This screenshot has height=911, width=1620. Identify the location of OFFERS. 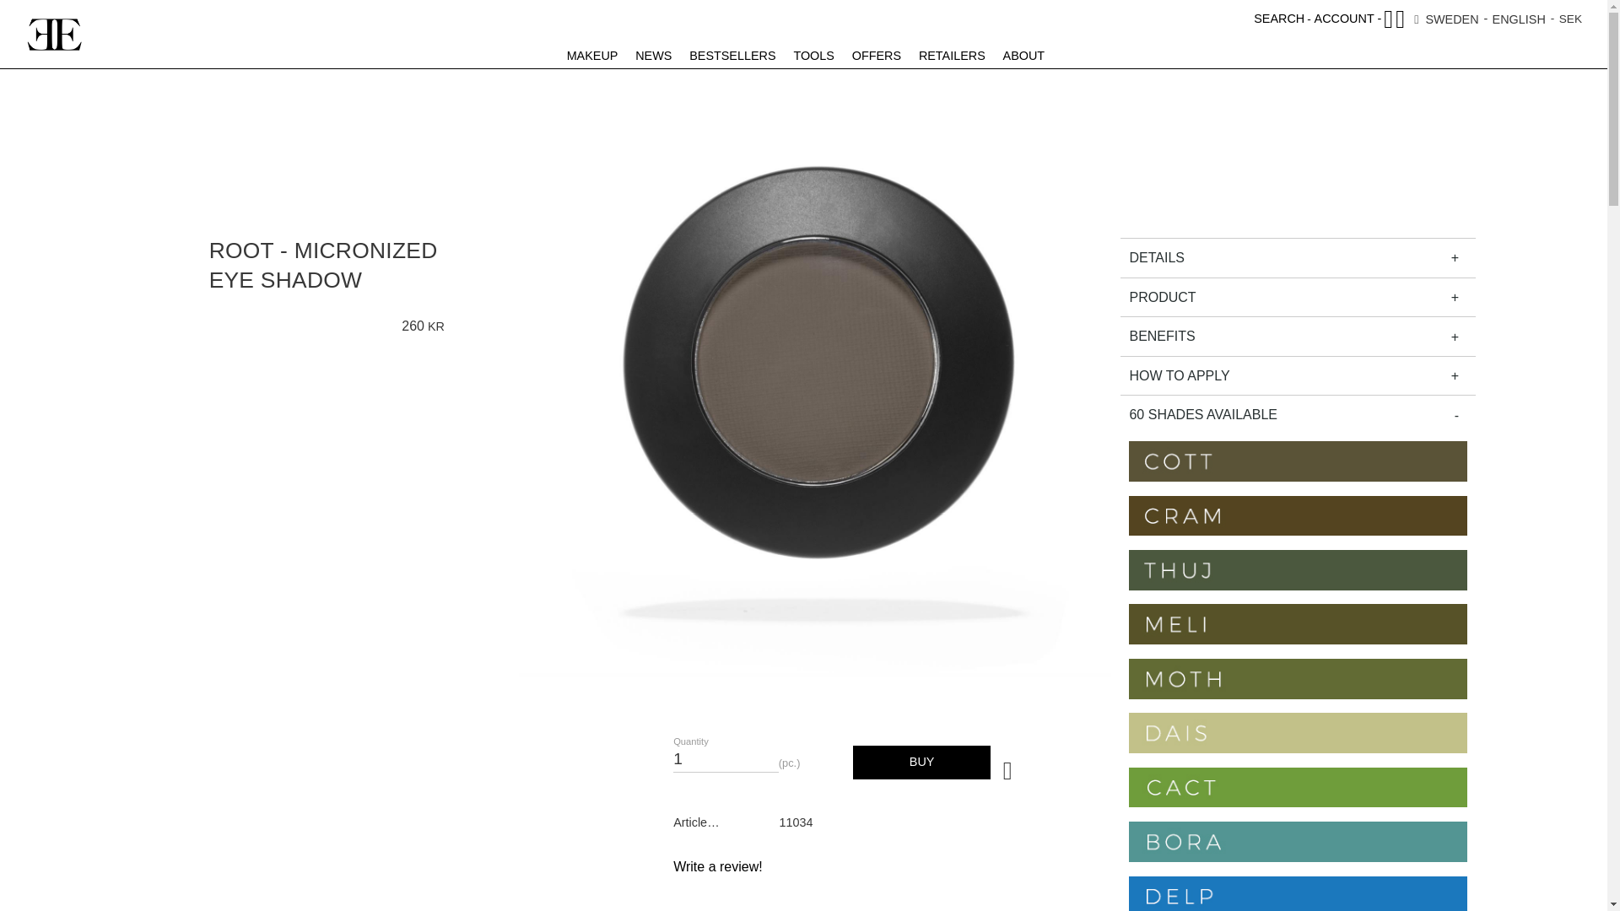
(591, 56).